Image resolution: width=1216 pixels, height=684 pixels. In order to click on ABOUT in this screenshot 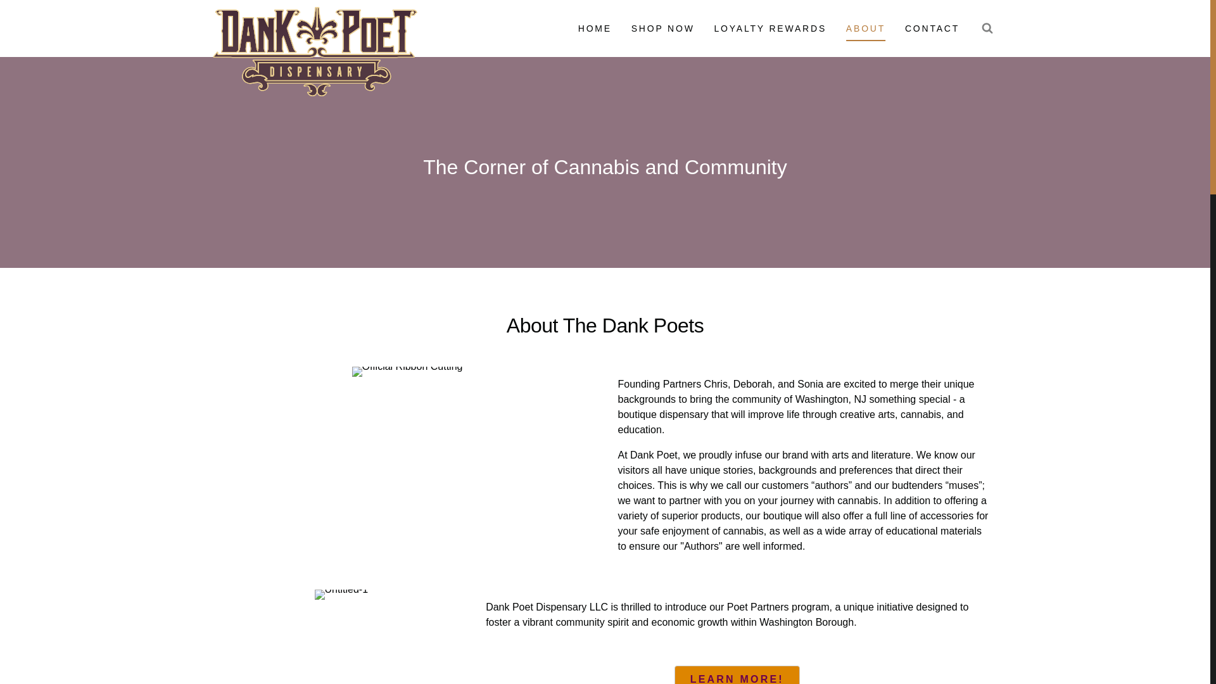, I will do `click(865, 28)`.